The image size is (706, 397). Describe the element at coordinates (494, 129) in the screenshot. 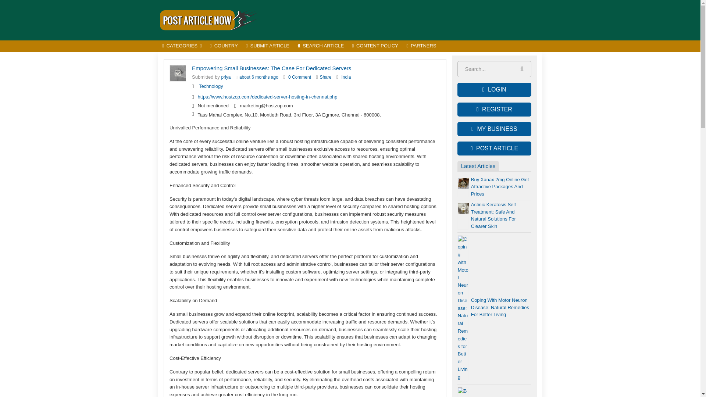

I see `MY BUSINESS` at that location.